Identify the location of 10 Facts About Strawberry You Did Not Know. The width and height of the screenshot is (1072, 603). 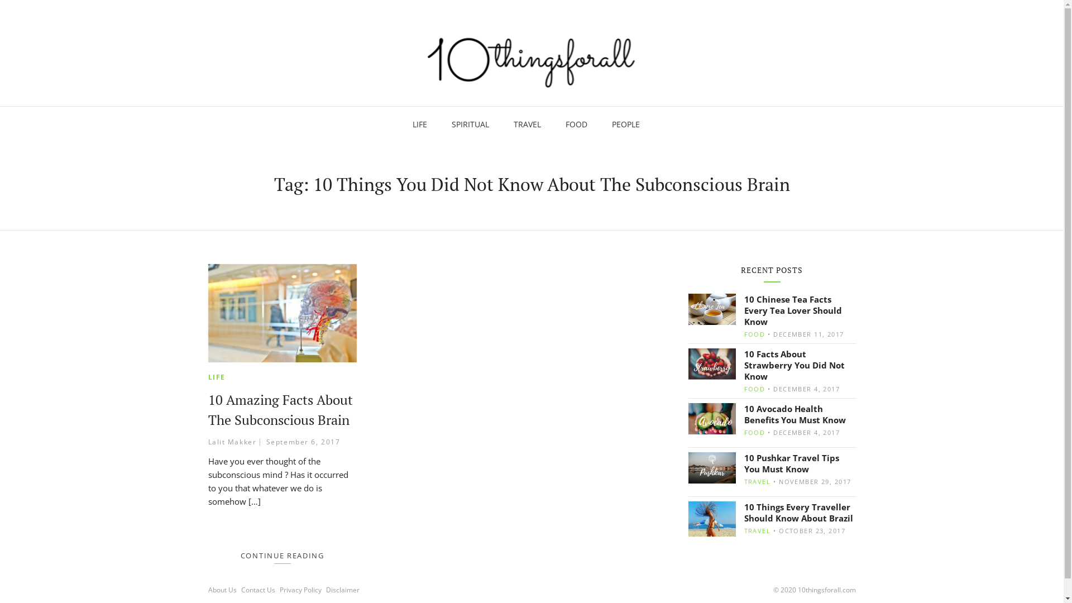
(800, 365).